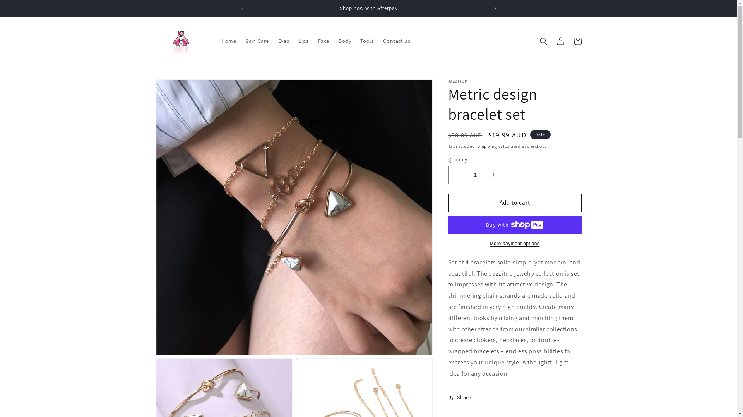 The image size is (743, 417). I want to click on Add to cart, so click(515, 203).